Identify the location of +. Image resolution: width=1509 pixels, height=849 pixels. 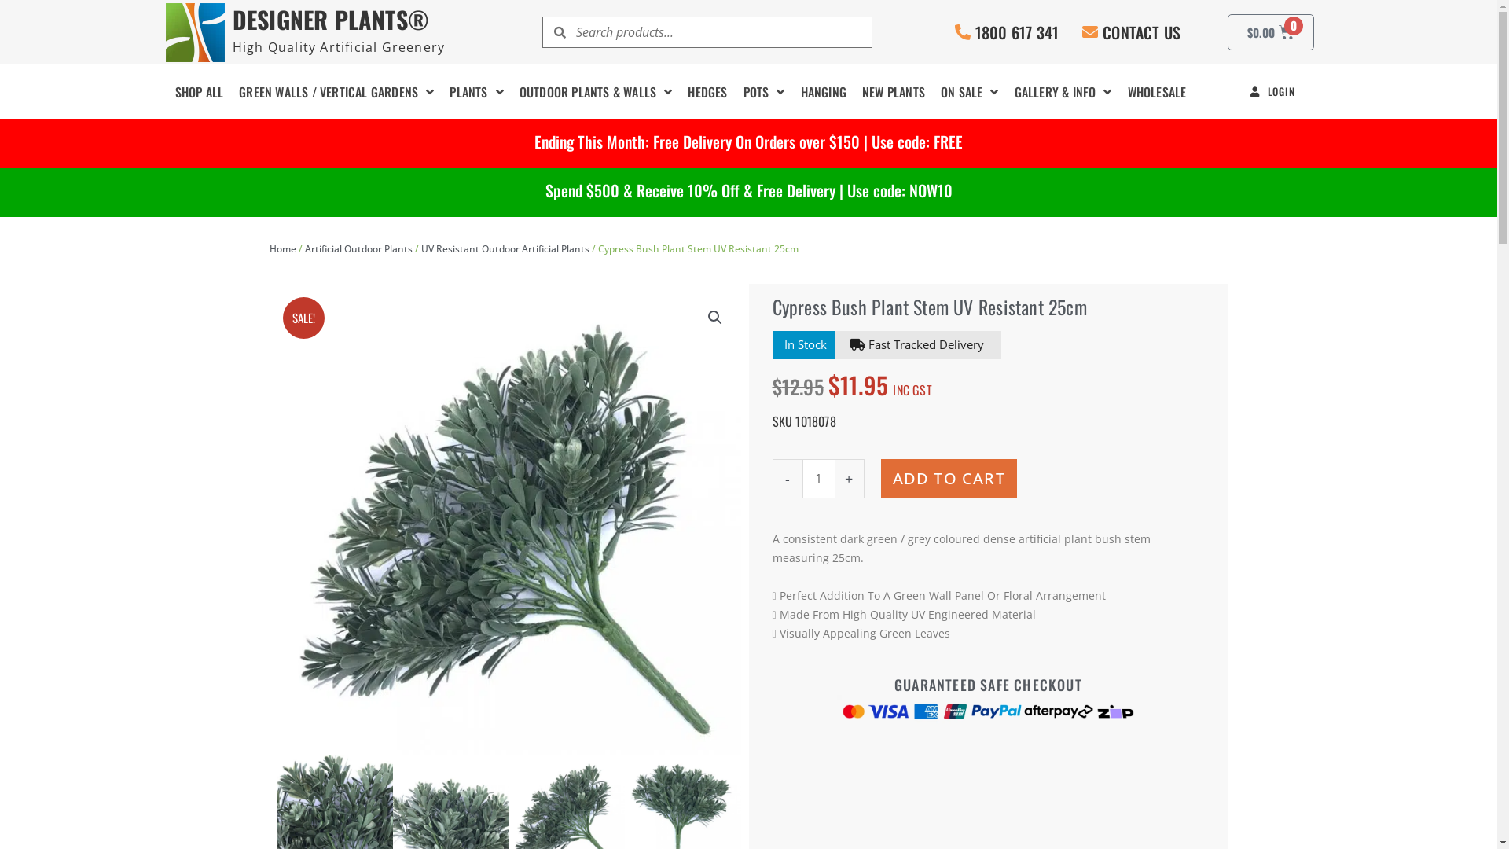
(850, 479).